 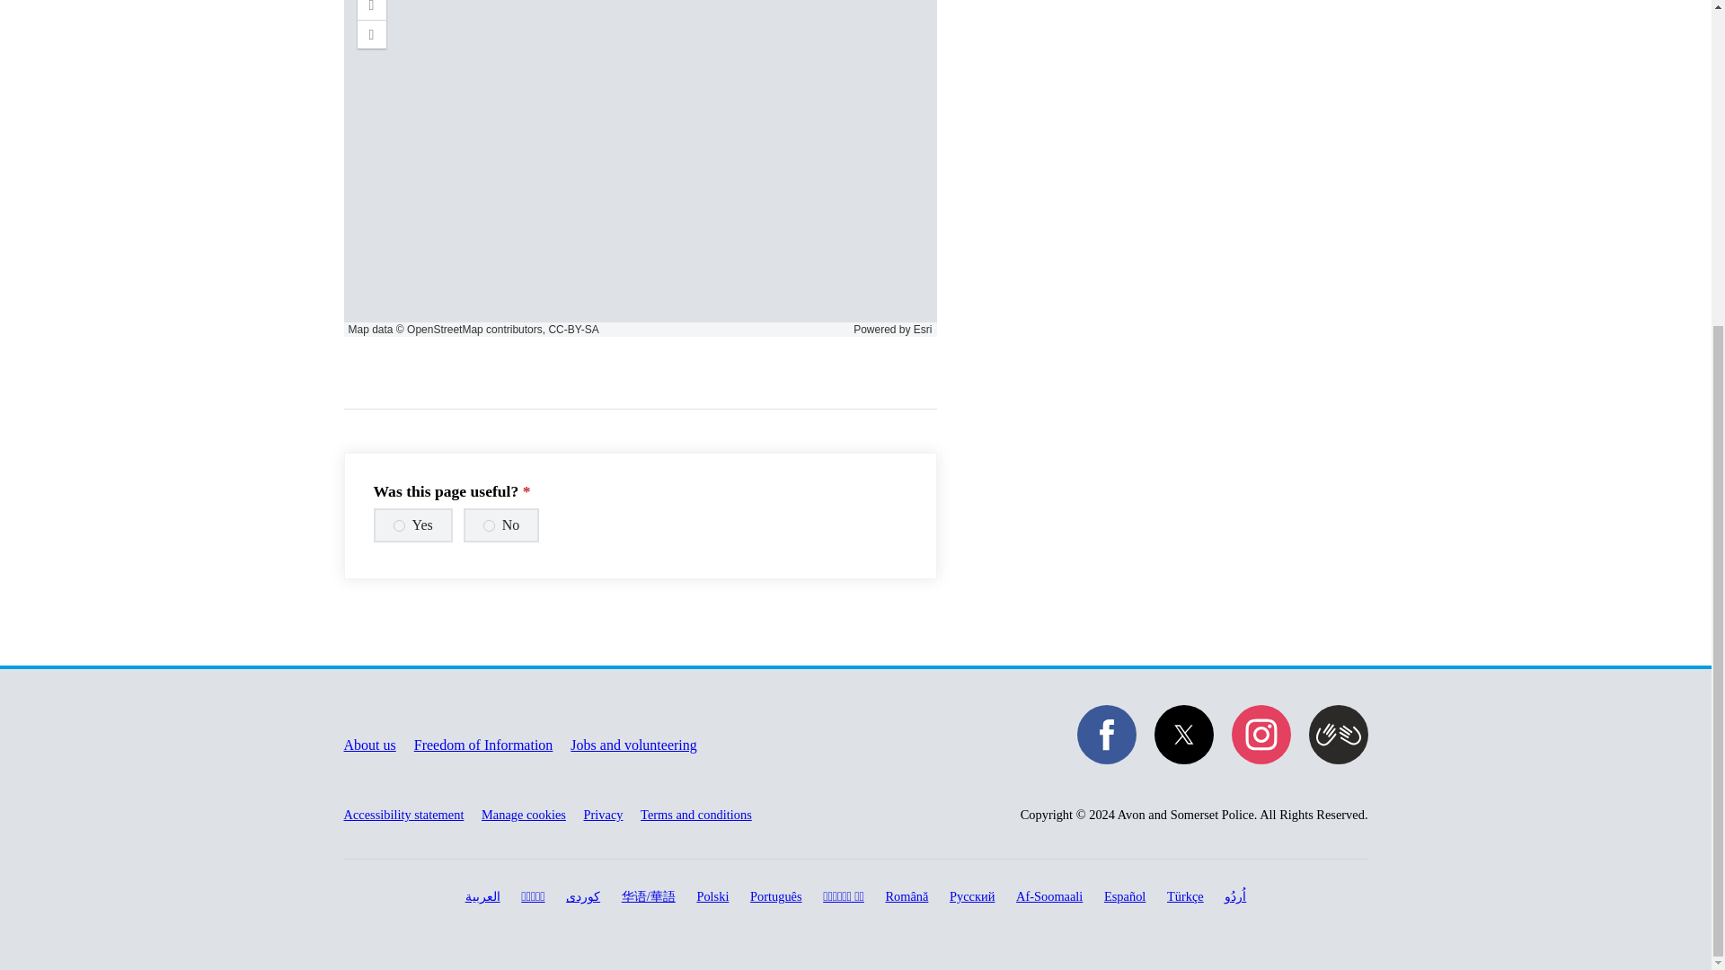 What do you see at coordinates (604, 814) in the screenshot?
I see `Privacy` at bounding box center [604, 814].